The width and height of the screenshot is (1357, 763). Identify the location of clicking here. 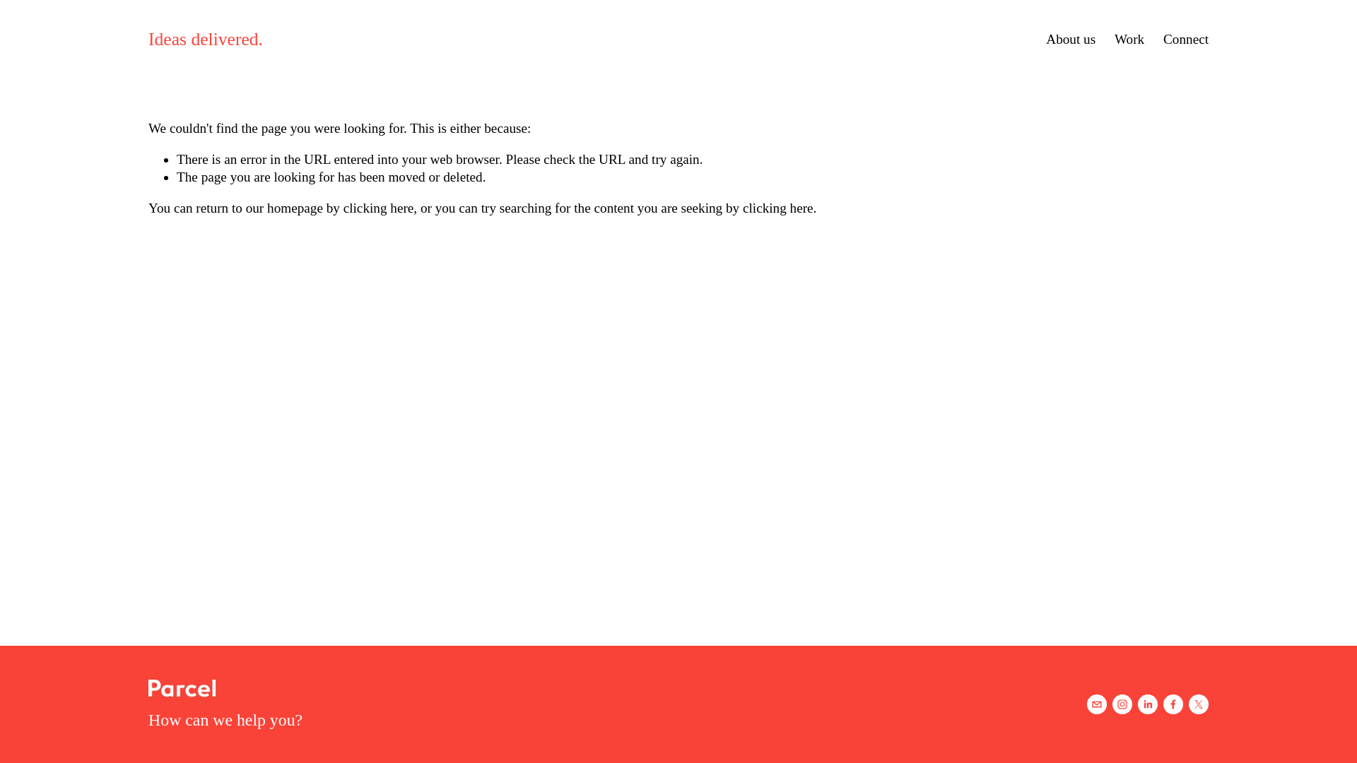
(777, 208).